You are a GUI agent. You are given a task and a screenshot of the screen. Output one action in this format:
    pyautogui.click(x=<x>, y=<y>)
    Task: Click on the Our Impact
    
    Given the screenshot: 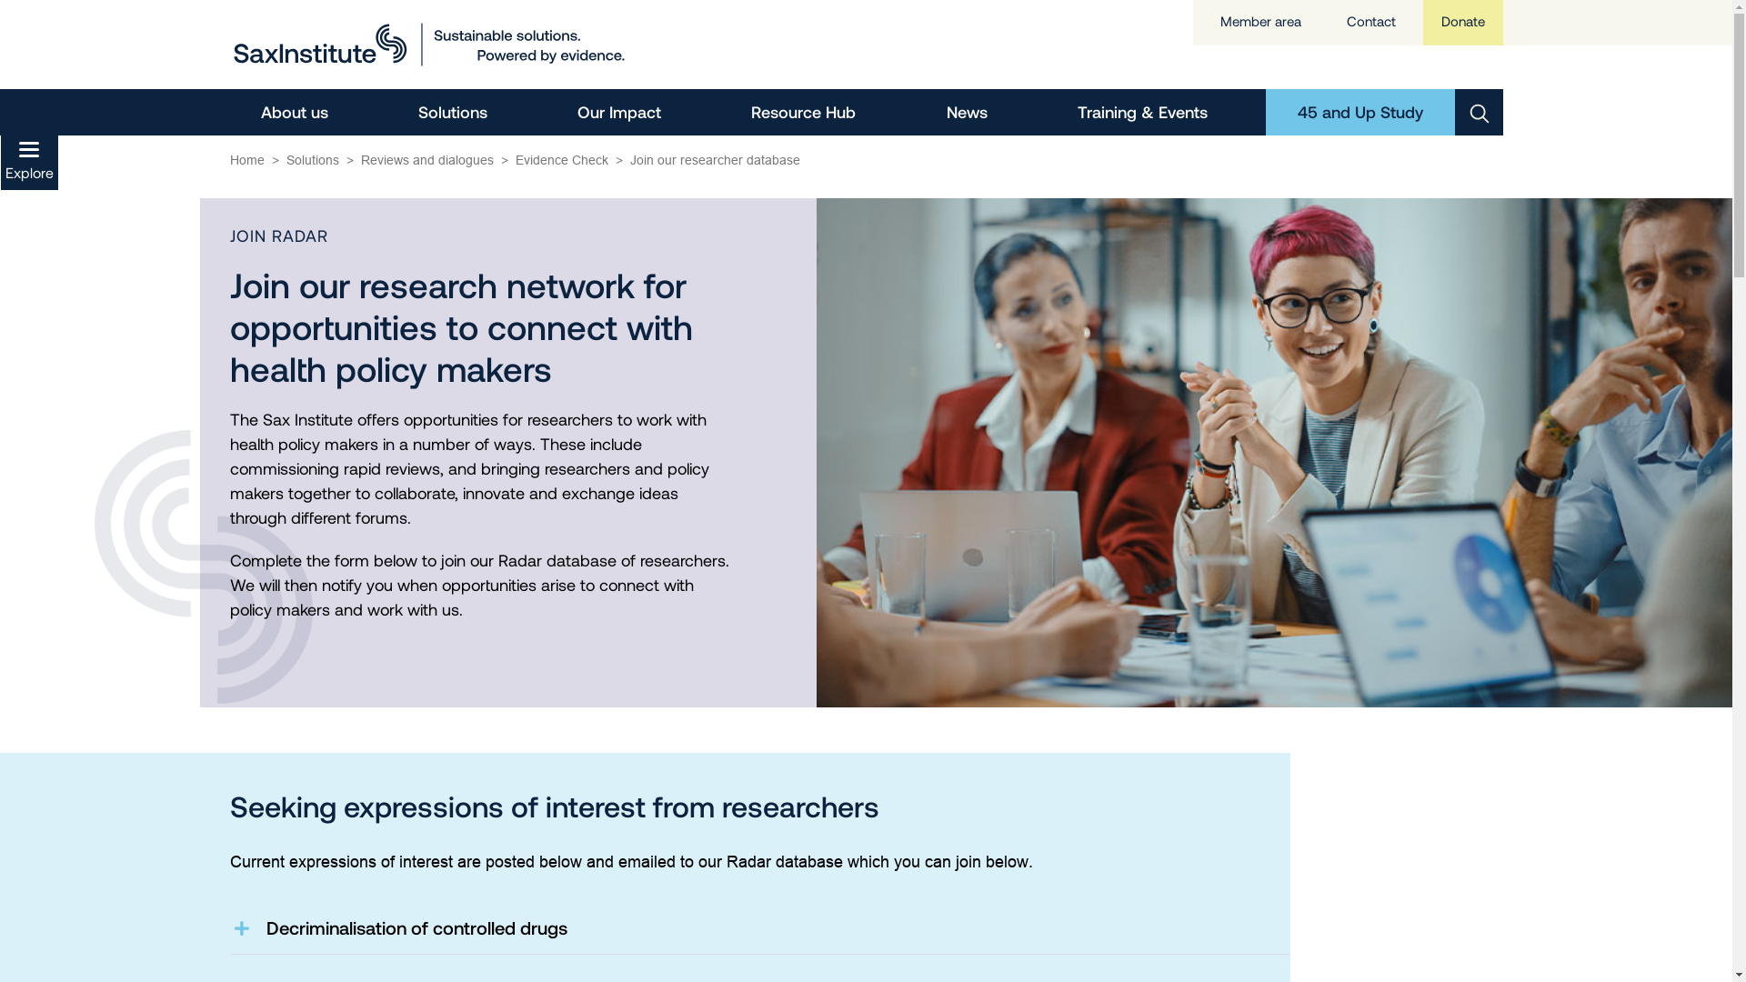 What is the action you would take?
    pyautogui.click(x=619, y=113)
    